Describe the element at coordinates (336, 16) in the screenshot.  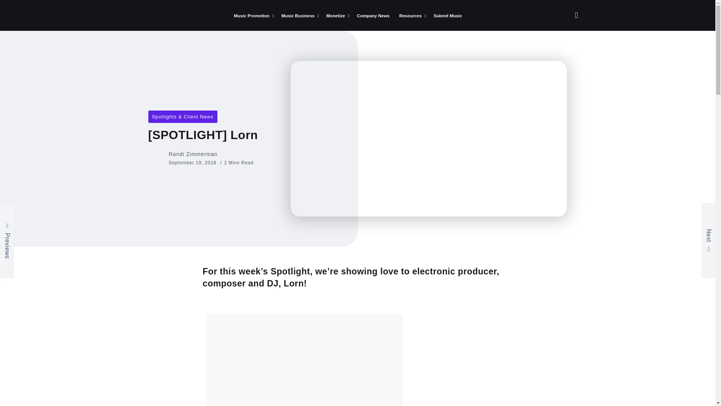
I see `Monetize` at that location.